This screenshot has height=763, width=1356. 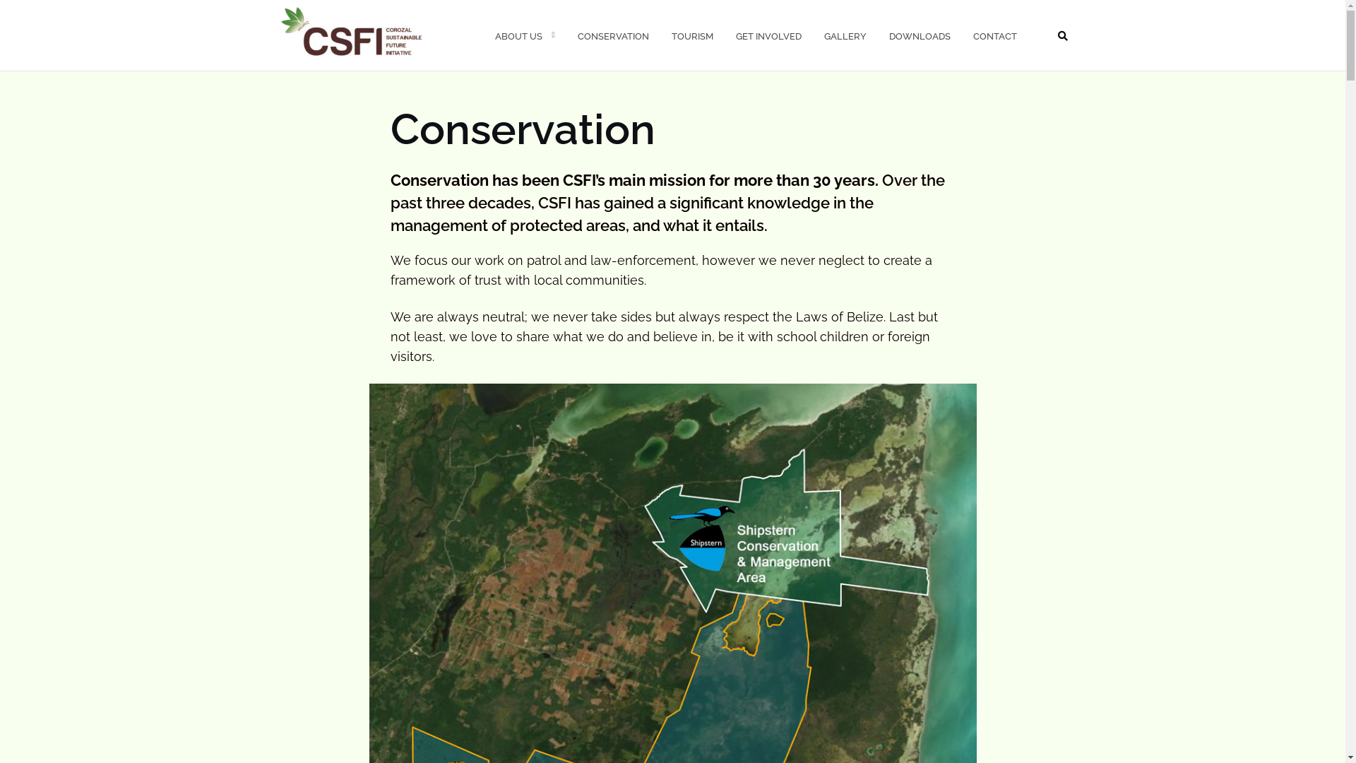 I want to click on GET INVOLVED, so click(x=768, y=37).